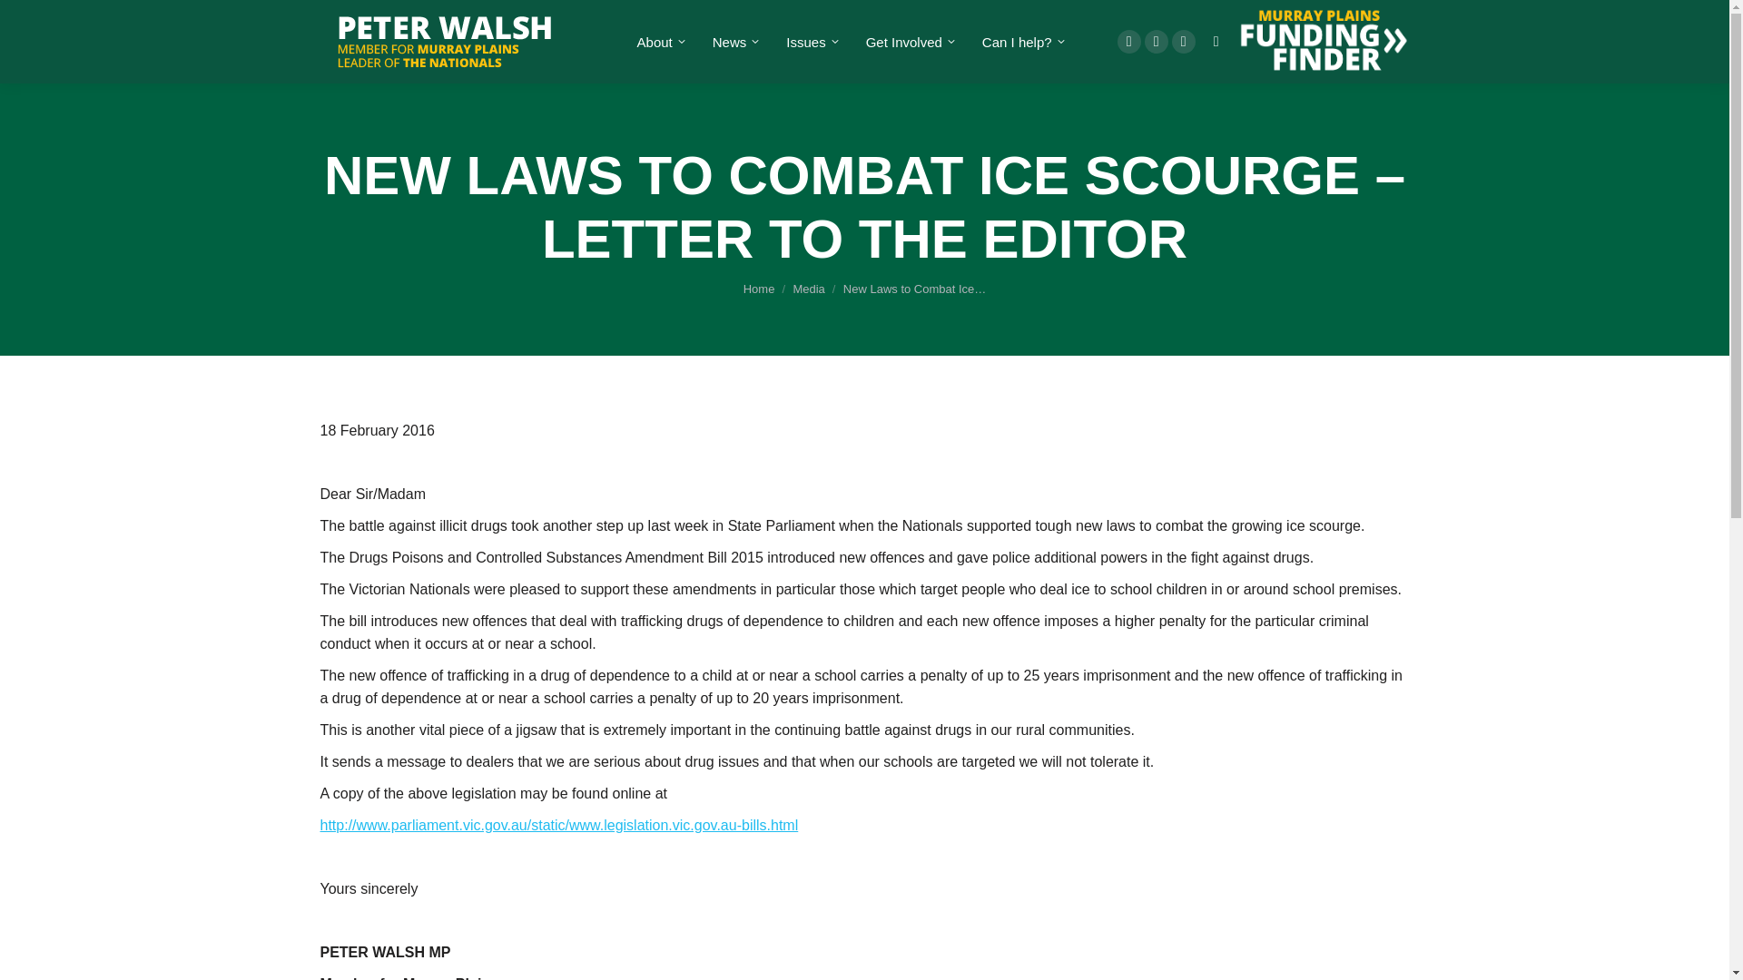 The width and height of the screenshot is (1743, 980). I want to click on Facebook page opens in new window, so click(1129, 42).